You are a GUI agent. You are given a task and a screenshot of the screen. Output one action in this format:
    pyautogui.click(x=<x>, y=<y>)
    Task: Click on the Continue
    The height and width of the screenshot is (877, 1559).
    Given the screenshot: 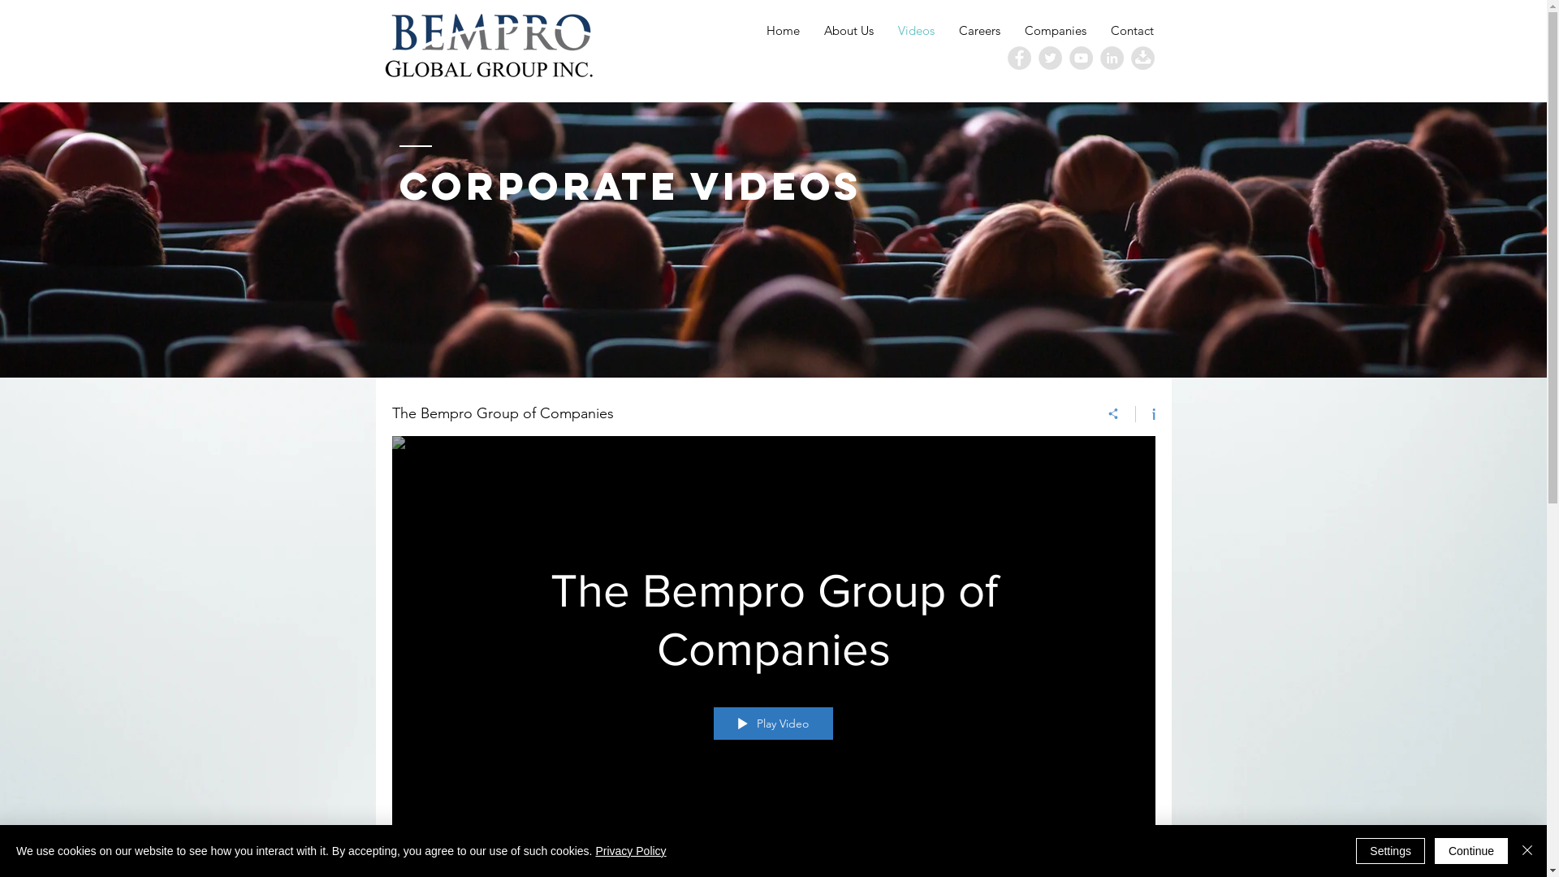 What is the action you would take?
    pyautogui.click(x=1471, y=851)
    